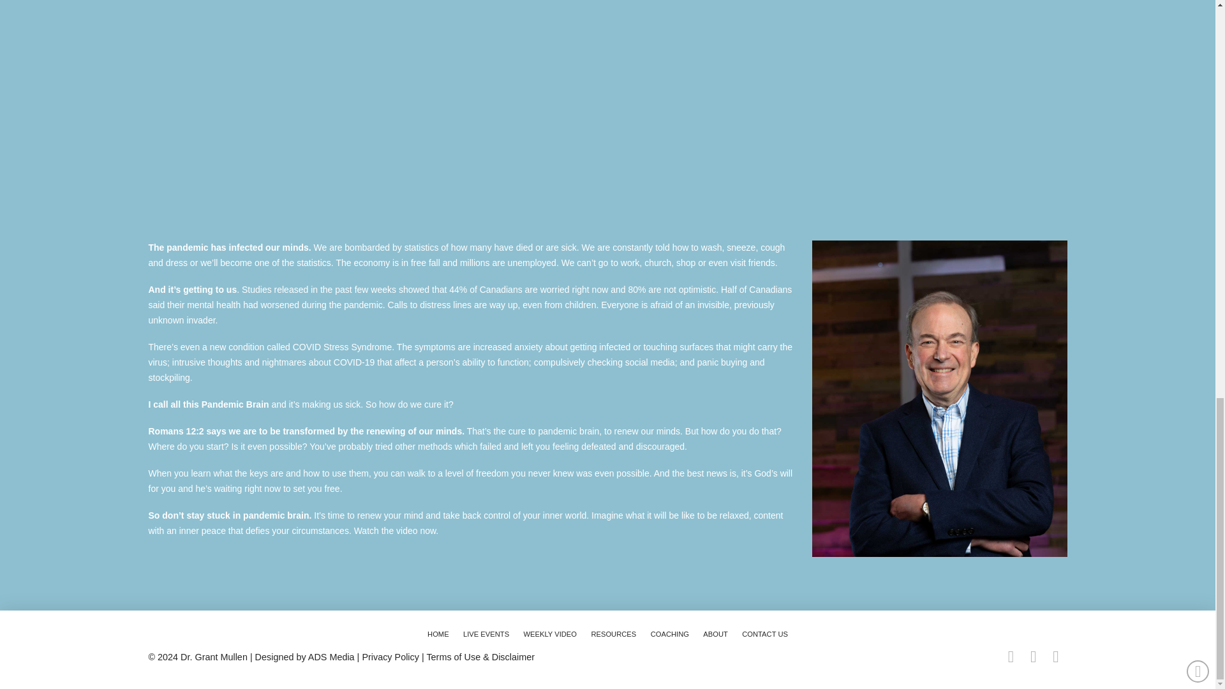 This screenshot has height=689, width=1225. I want to click on HOME, so click(438, 635).